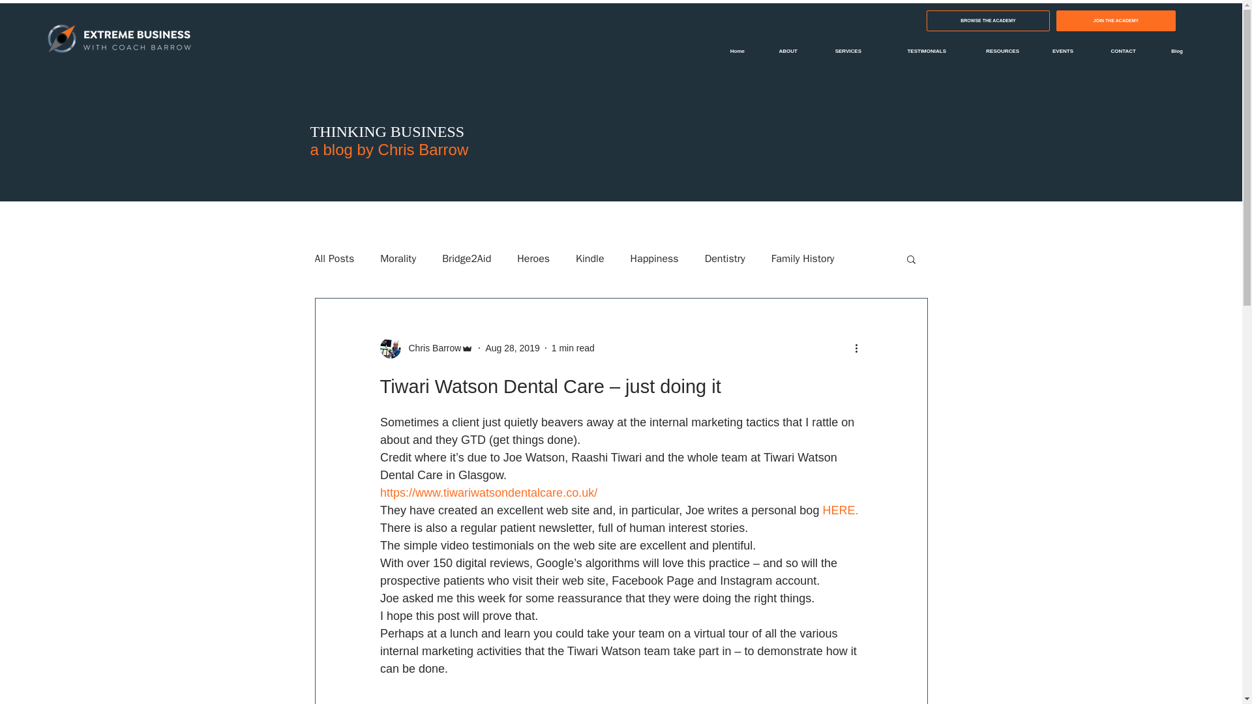 This screenshot has width=1252, height=704. I want to click on Happiness, so click(655, 258).